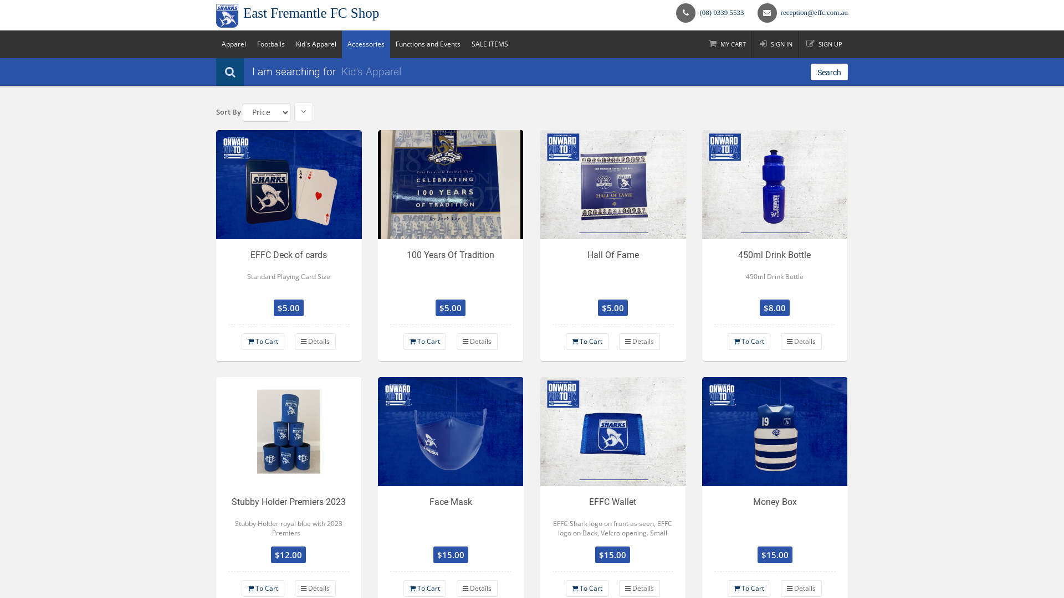  I want to click on Details, so click(315, 342).